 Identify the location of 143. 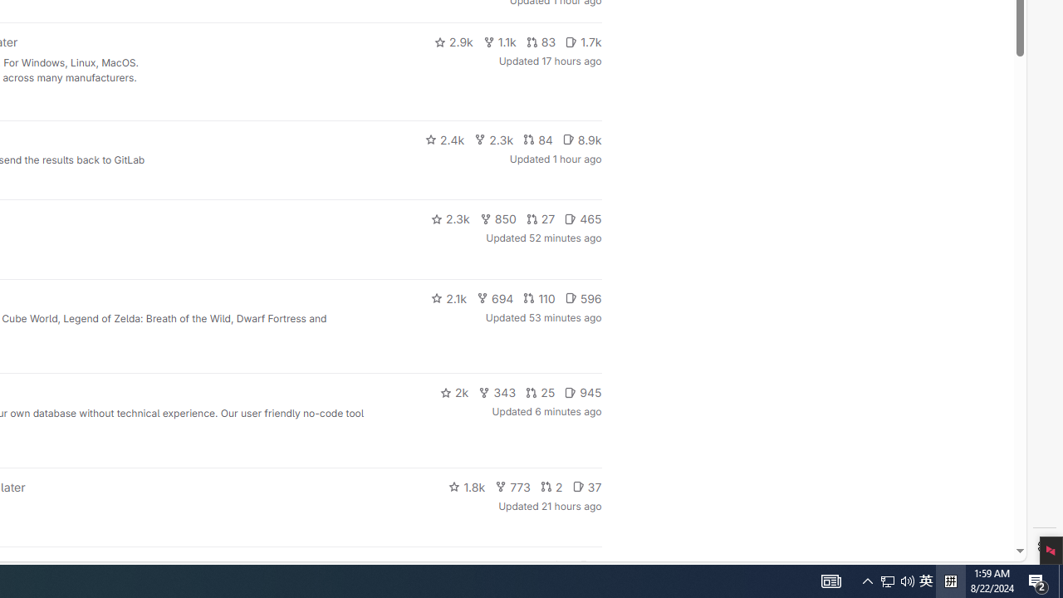
(523, 566).